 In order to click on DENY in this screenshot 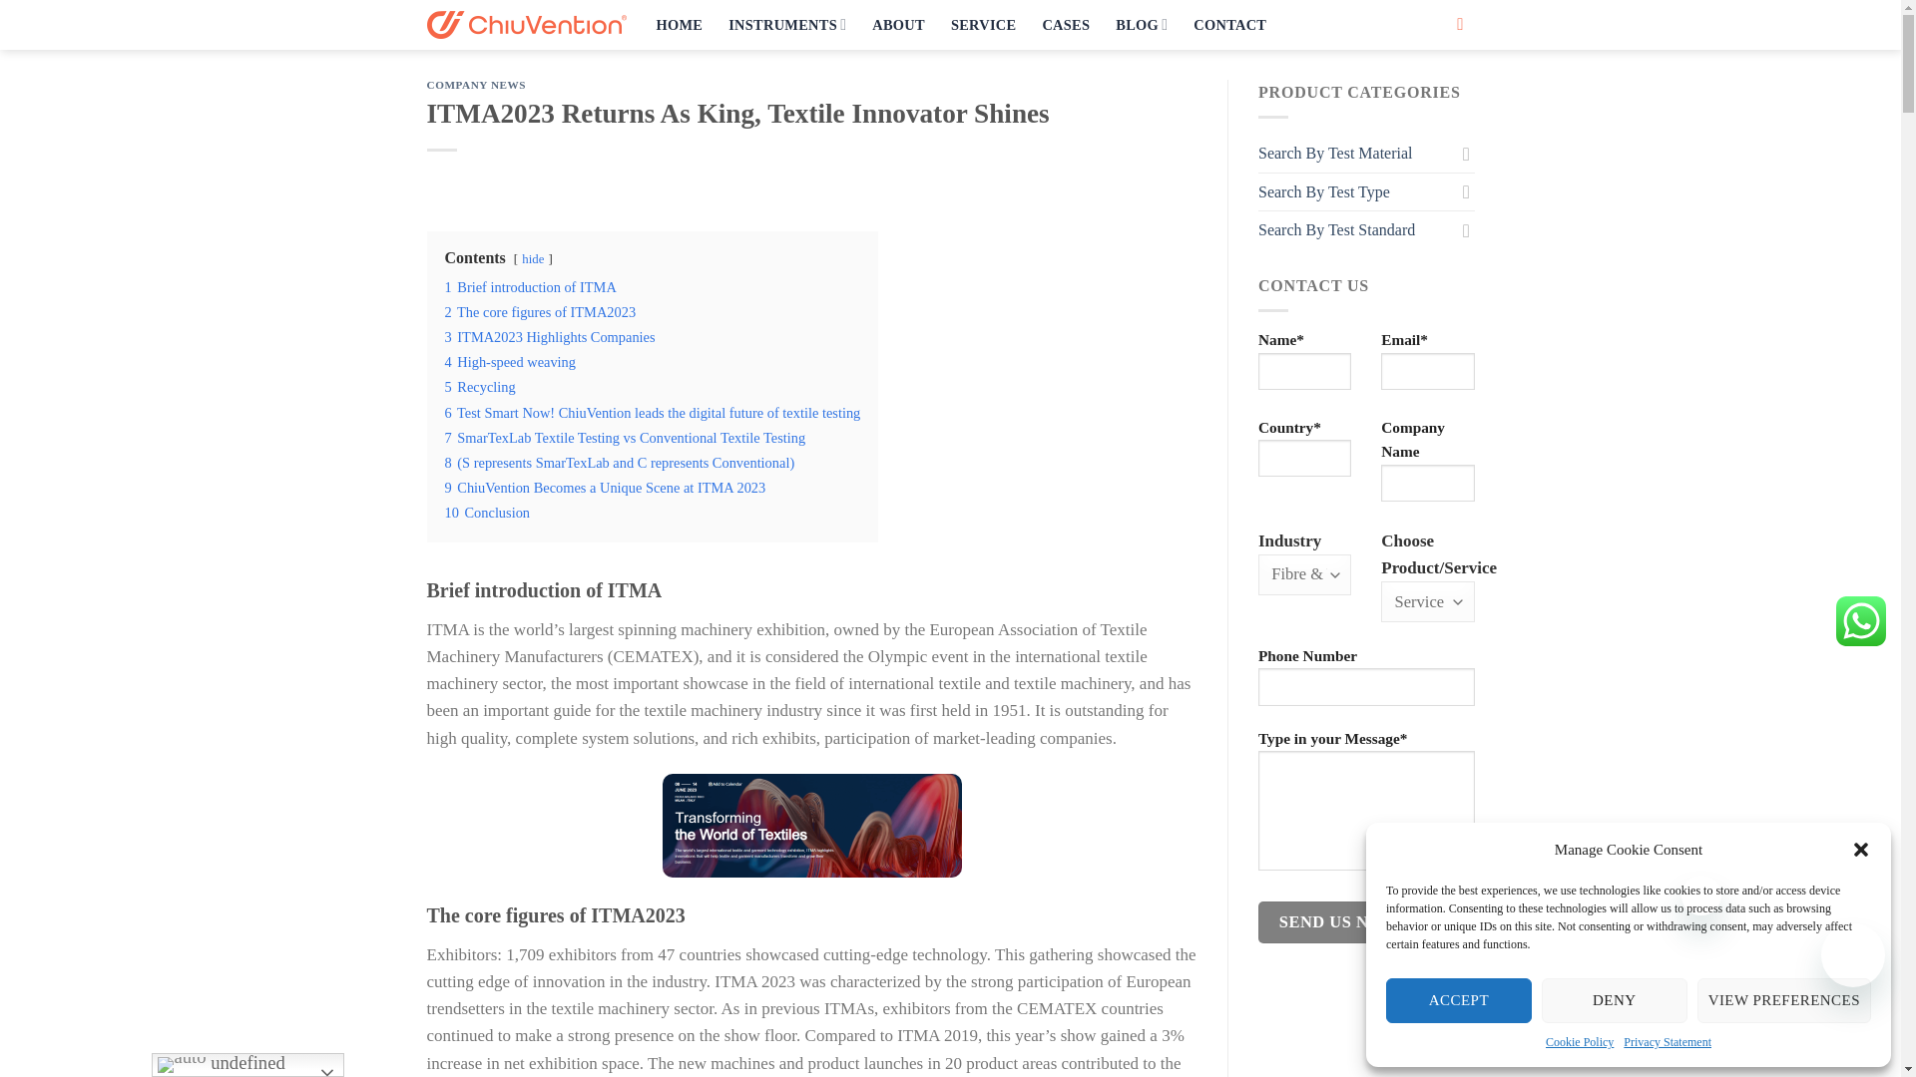, I will do `click(1615, 1000)`.